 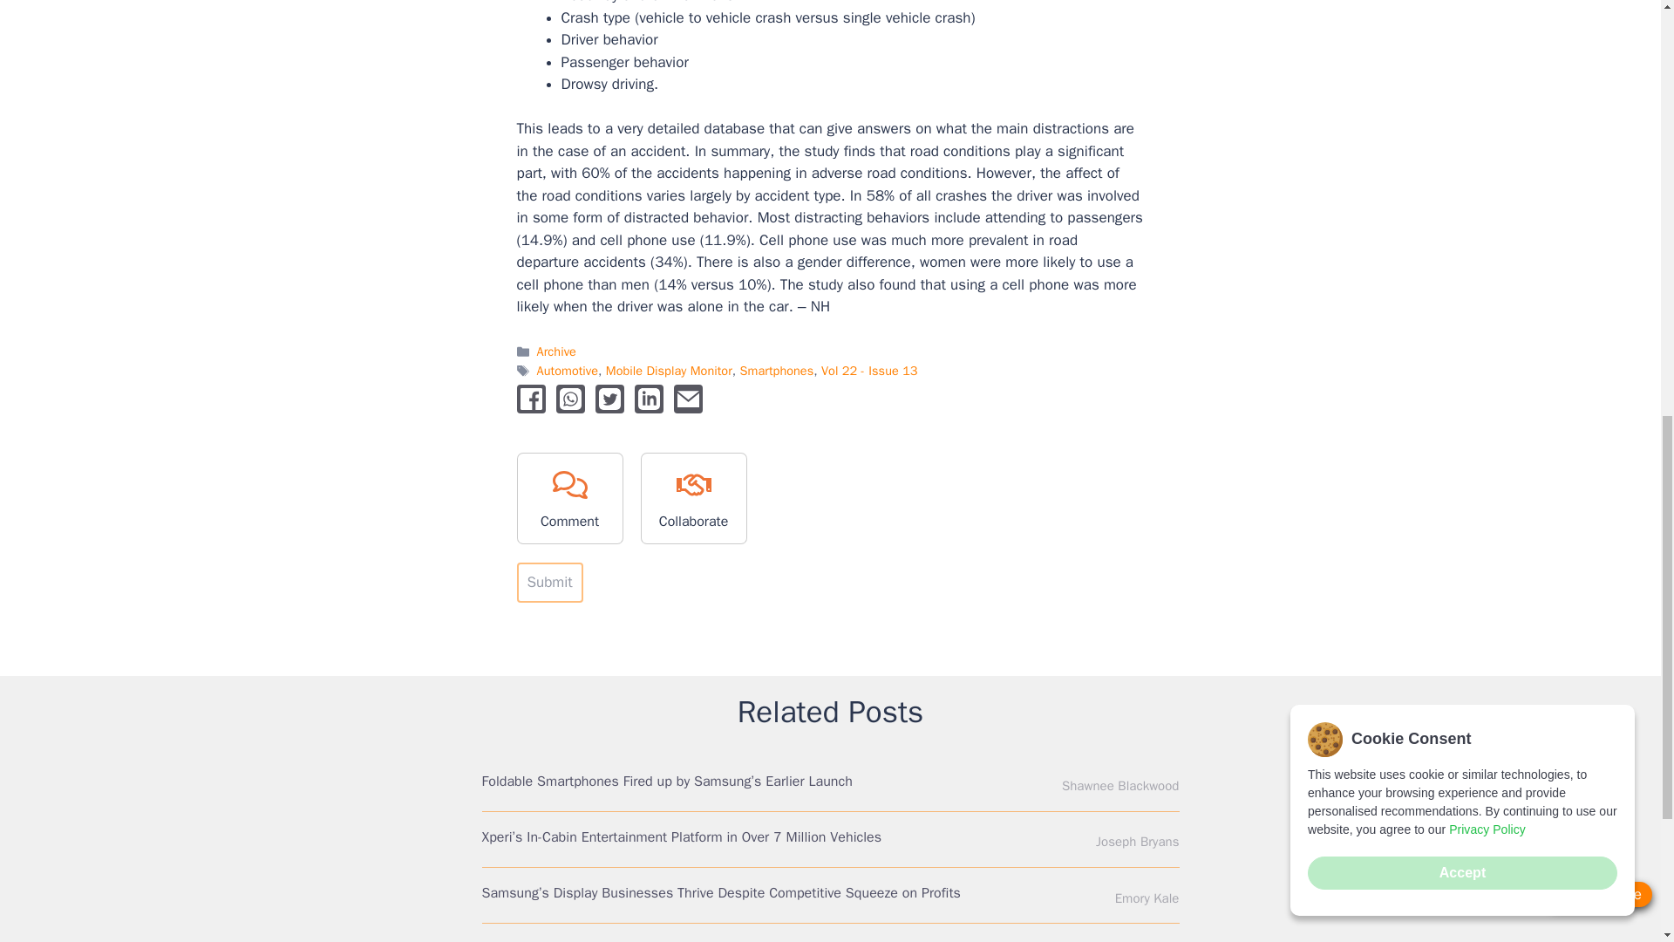 What do you see at coordinates (869, 370) in the screenshot?
I see `Vol 22 - Issue 13` at bounding box center [869, 370].